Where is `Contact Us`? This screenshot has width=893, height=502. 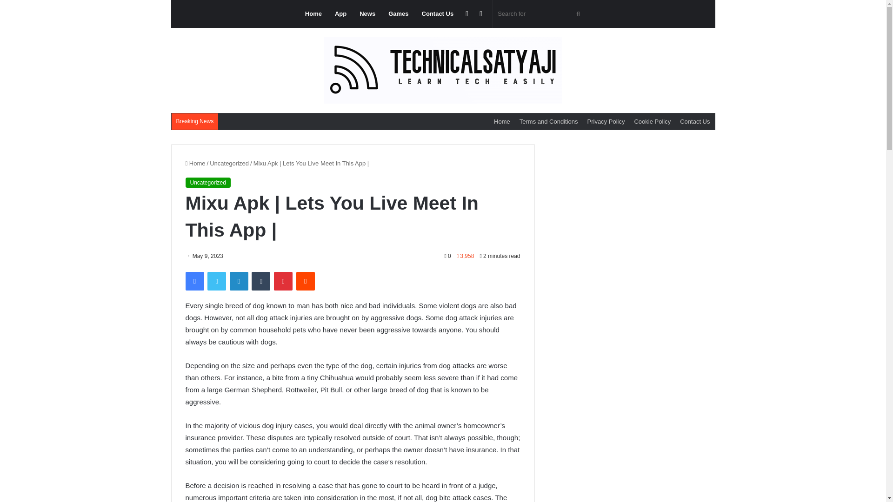 Contact Us is located at coordinates (695, 121).